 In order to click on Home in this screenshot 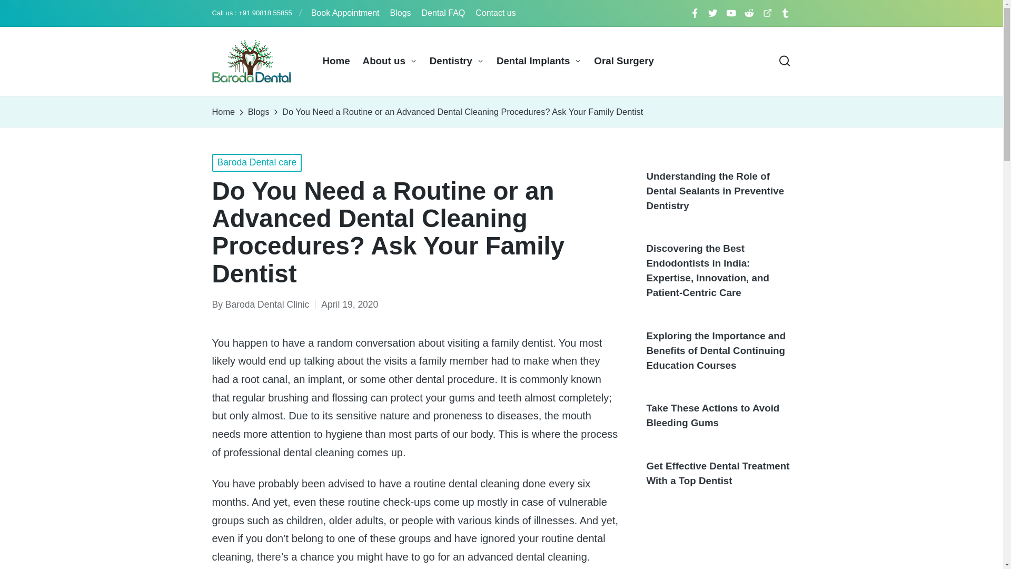, I will do `click(336, 61)`.